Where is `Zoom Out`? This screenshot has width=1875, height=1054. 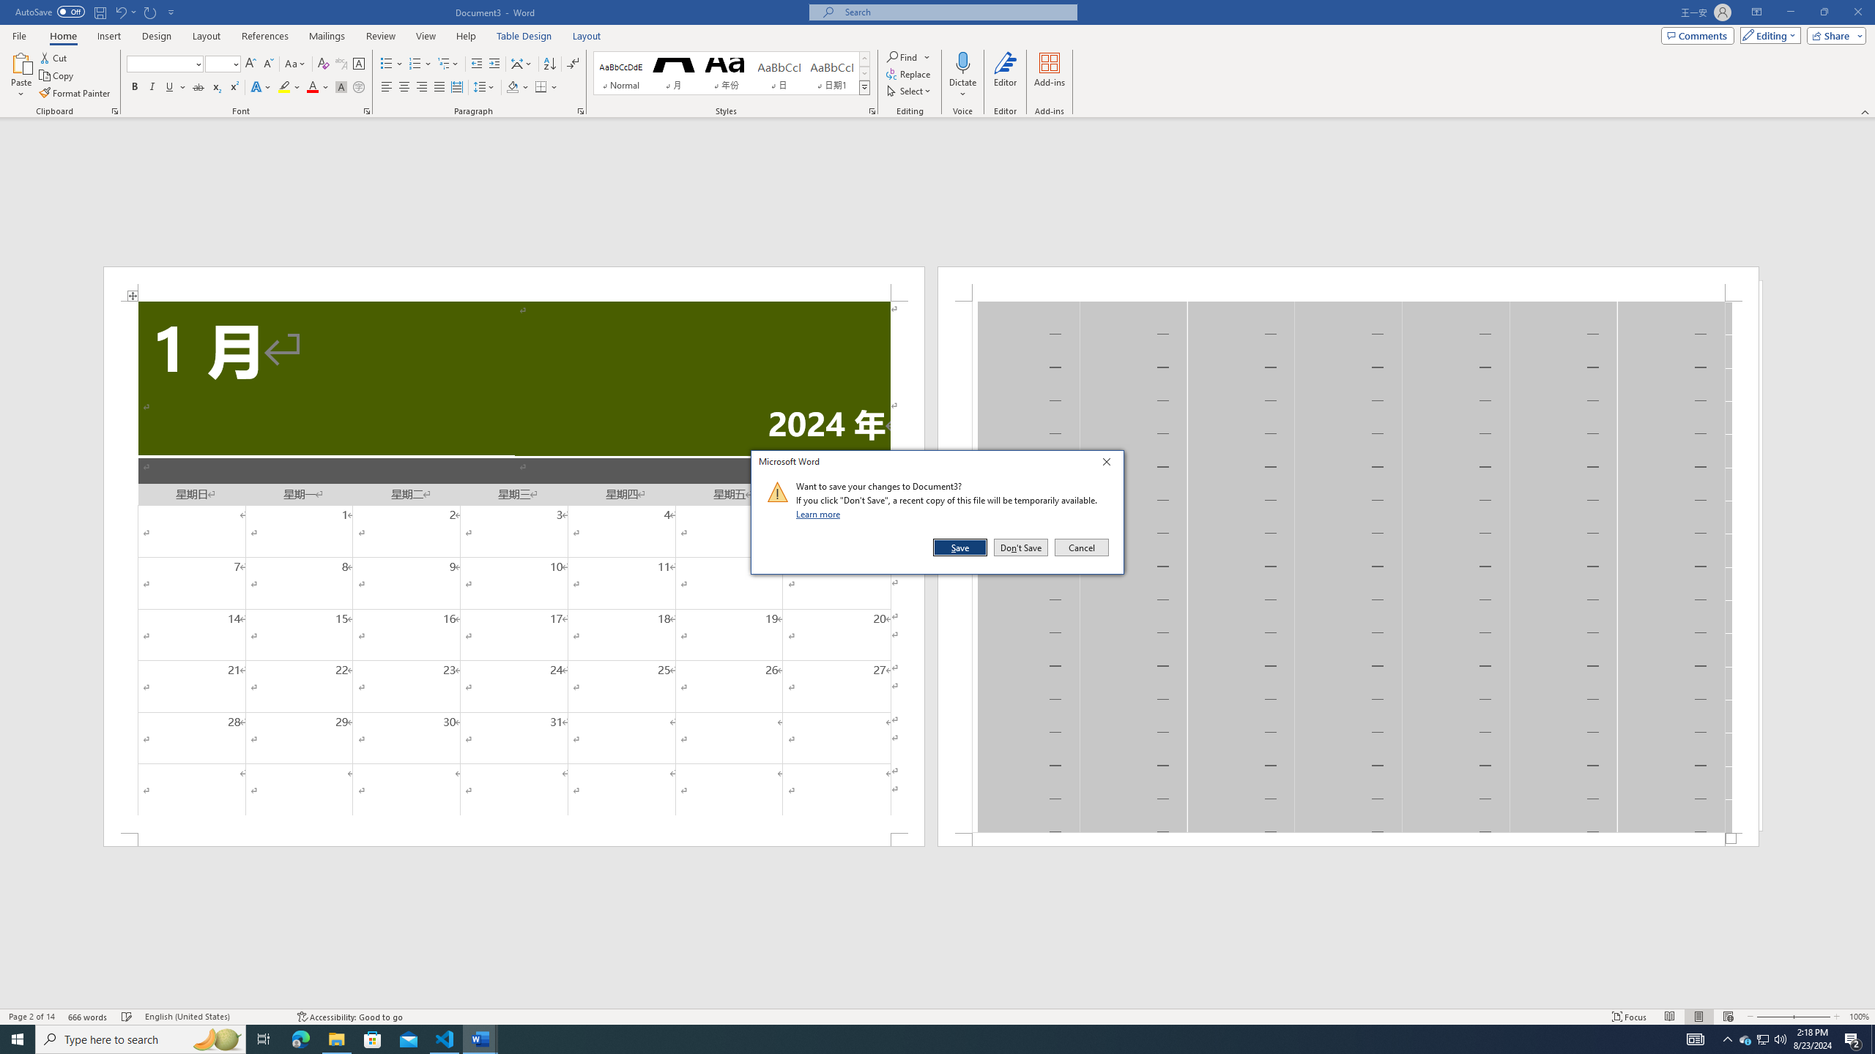
Zoom Out is located at coordinates (1774, 1017).